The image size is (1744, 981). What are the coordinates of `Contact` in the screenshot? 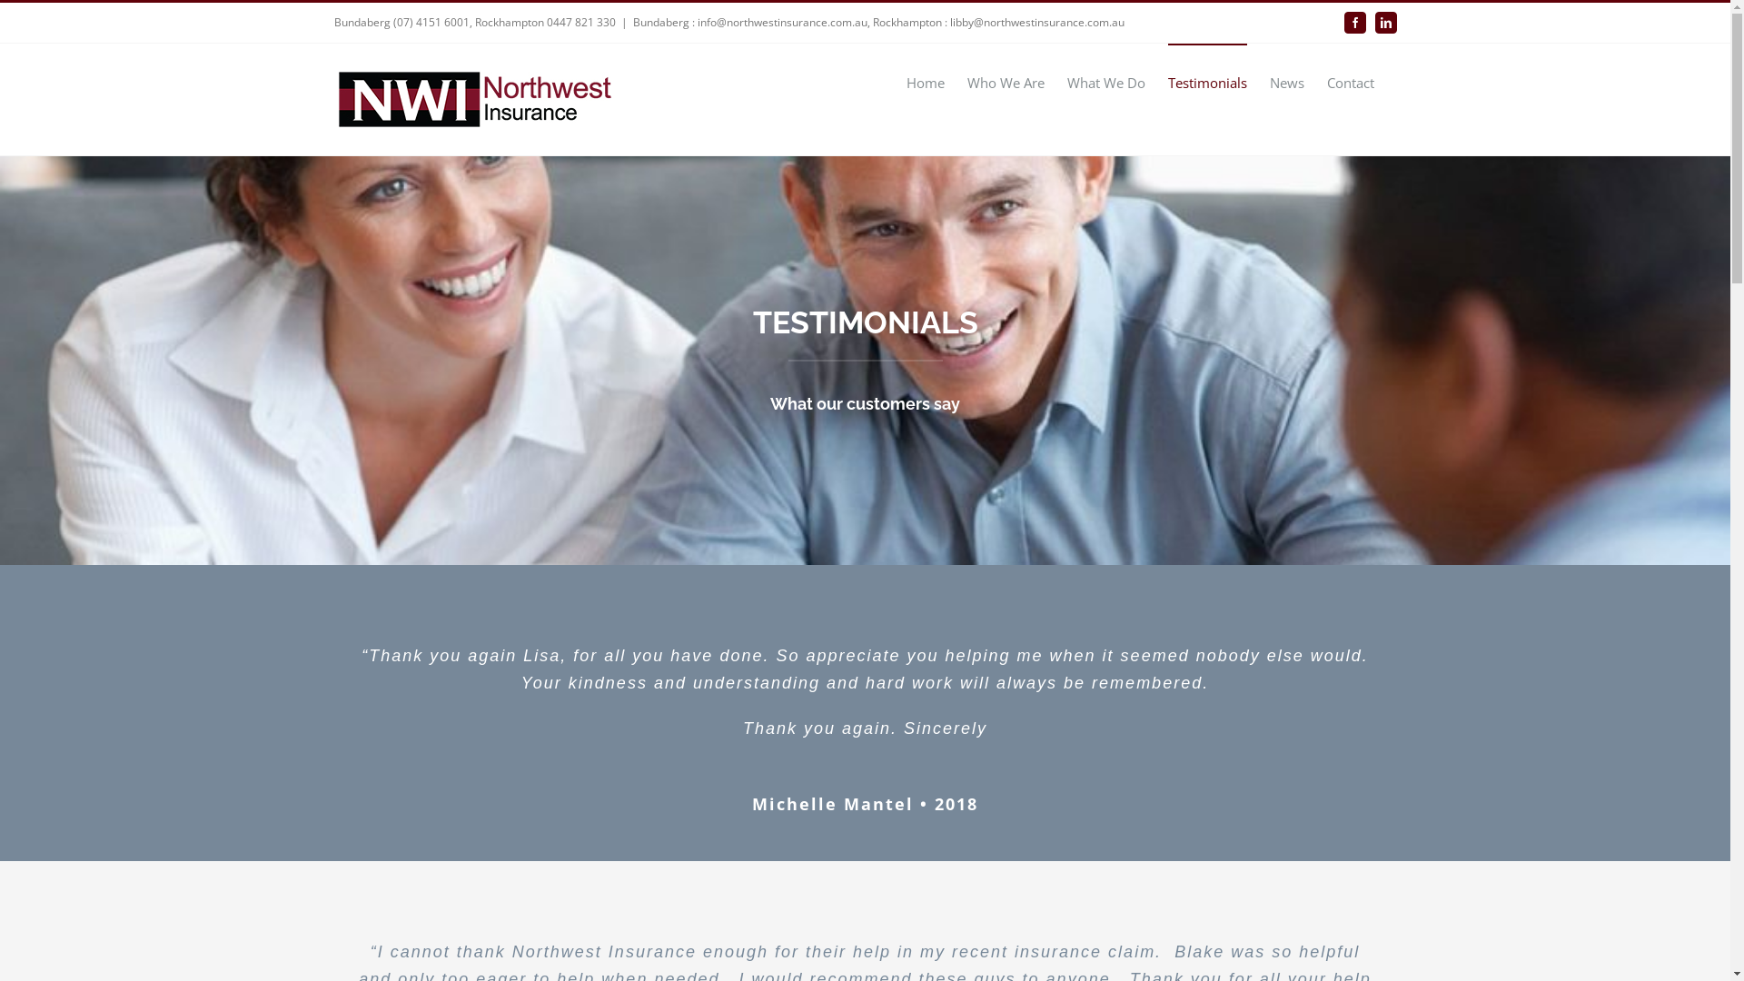 It's located at (1350, 82).